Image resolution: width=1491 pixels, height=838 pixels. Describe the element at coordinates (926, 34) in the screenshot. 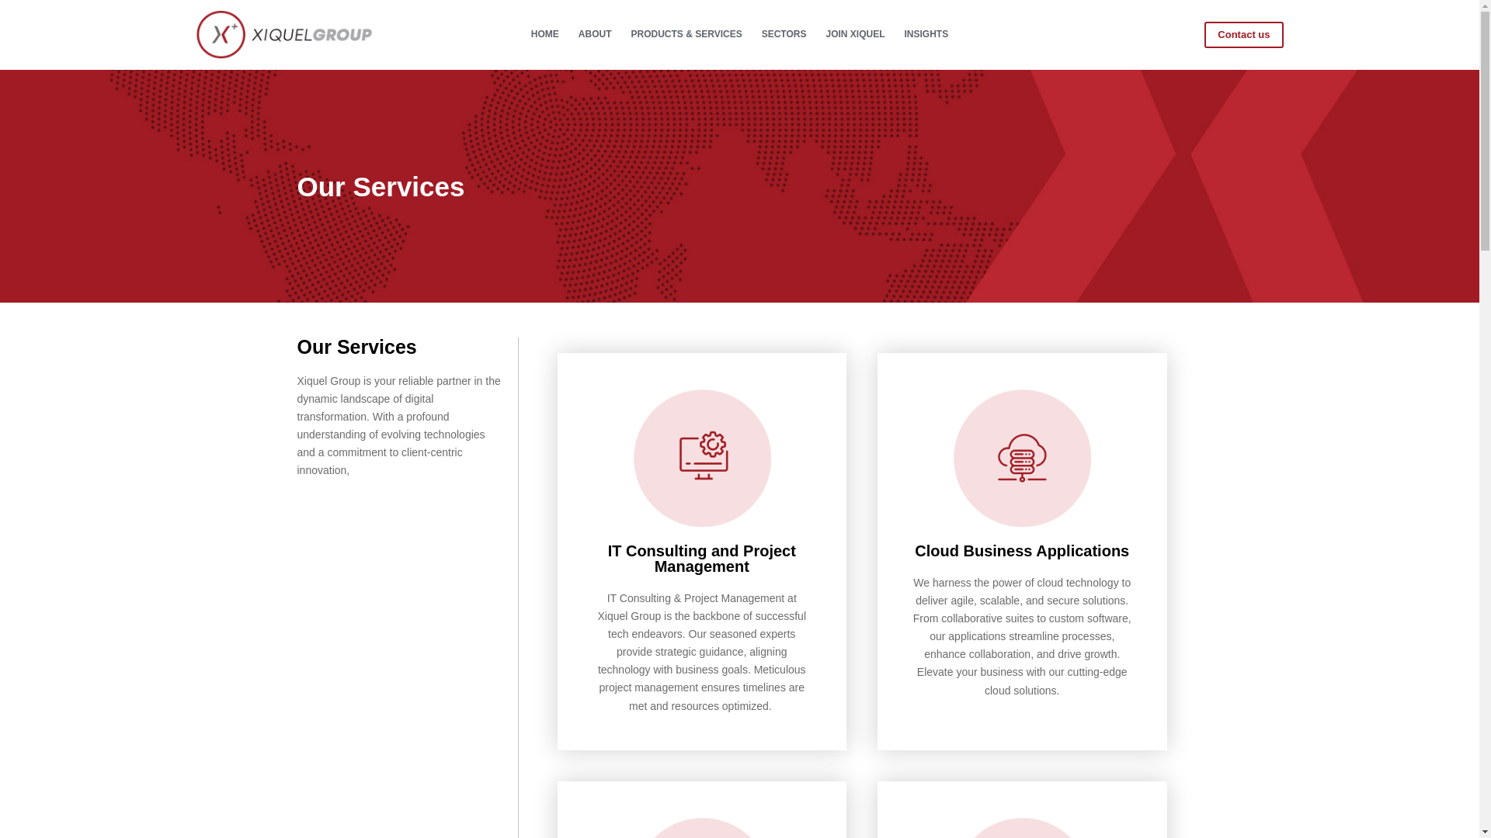

I see `INSIGHTS` at that location.